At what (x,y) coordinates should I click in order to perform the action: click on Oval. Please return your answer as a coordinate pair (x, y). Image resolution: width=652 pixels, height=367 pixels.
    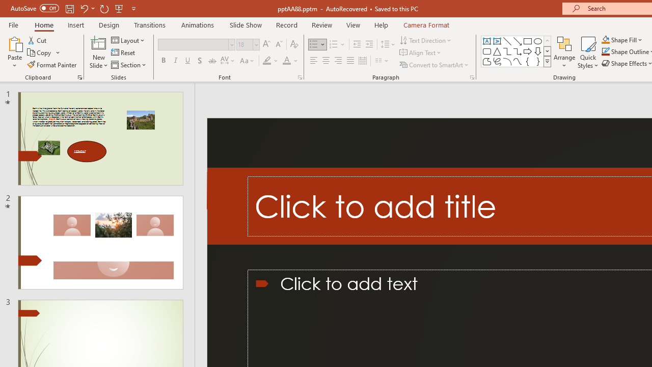
    Looking at the image, I should click on (538, 41).